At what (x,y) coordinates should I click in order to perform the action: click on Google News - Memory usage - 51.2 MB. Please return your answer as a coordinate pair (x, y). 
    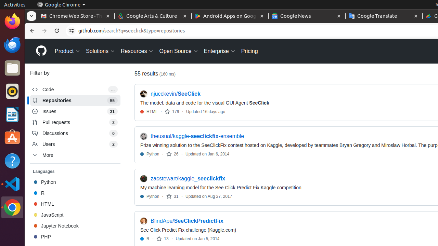
    Looking at the image, I should click on (307, 16).